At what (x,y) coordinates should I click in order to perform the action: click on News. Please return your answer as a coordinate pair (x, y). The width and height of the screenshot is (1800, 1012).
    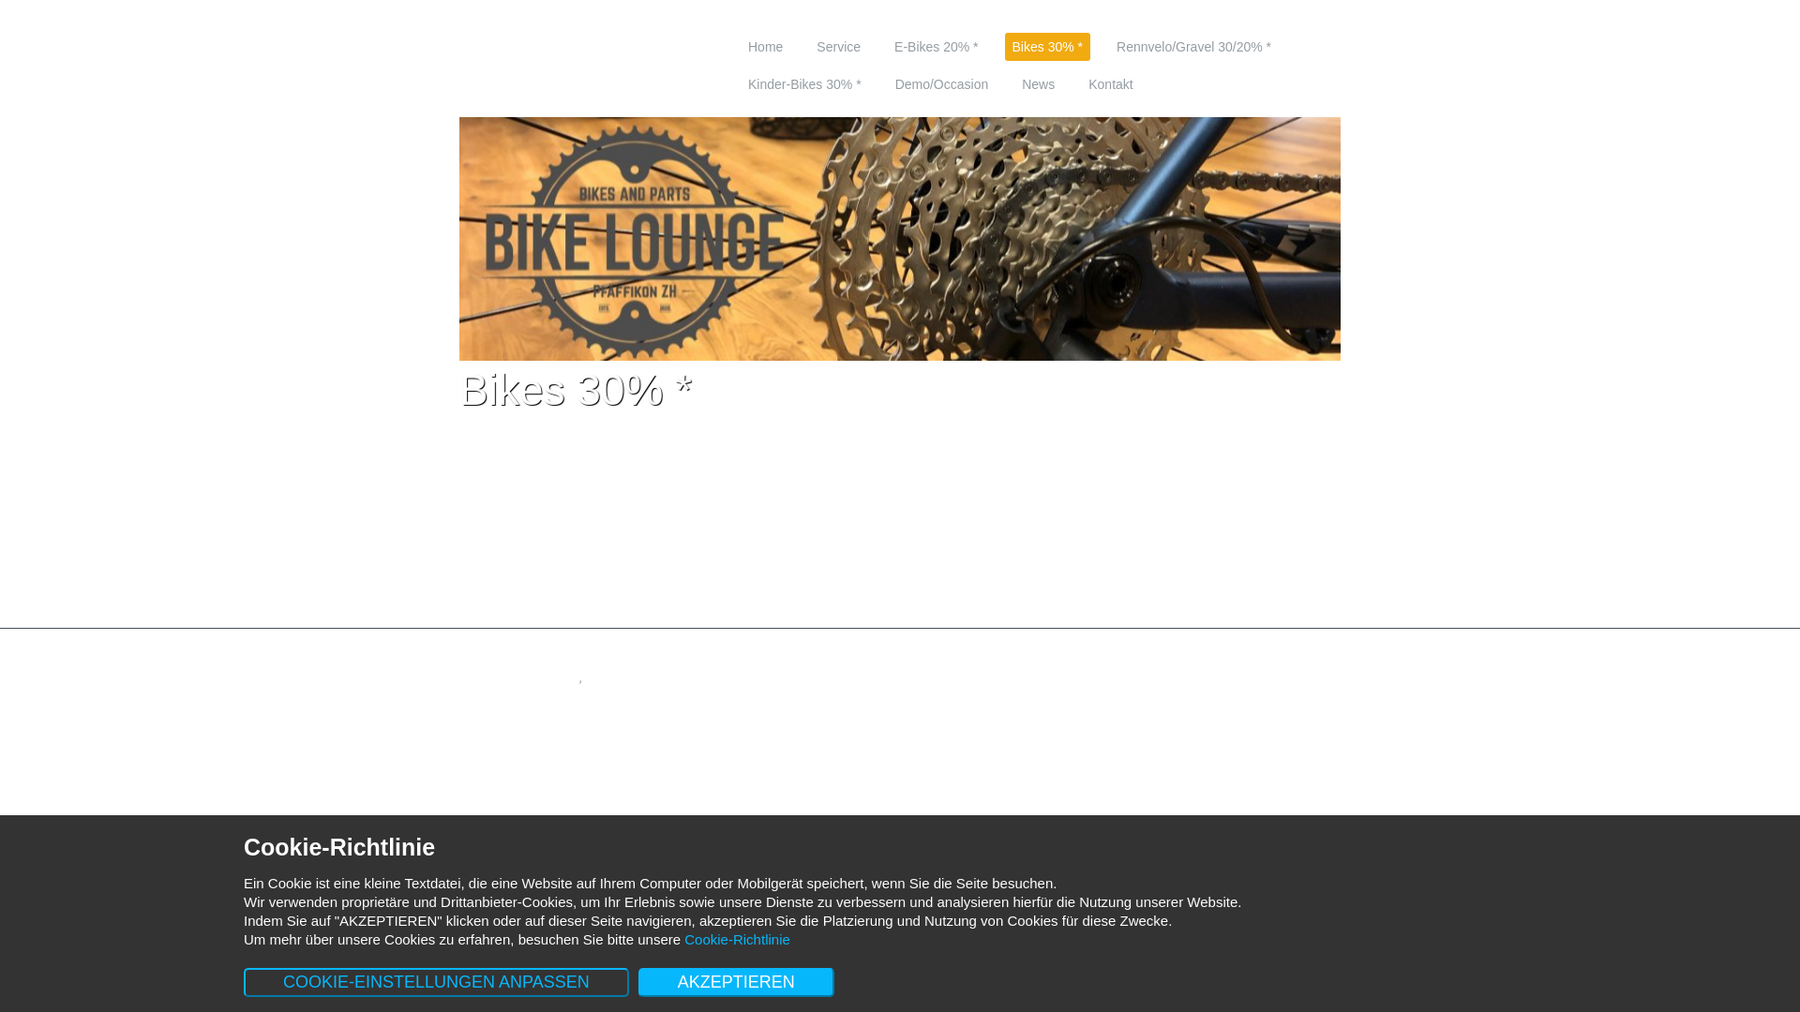
    Looking at the image, I should click on (1136, 638).